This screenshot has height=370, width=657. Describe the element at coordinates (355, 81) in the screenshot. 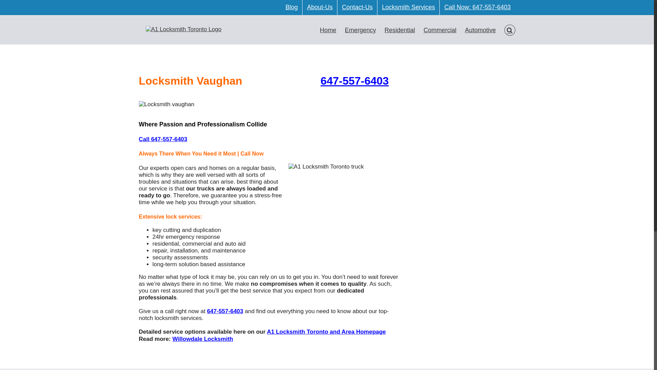

I see `647-557-6403` at that location.